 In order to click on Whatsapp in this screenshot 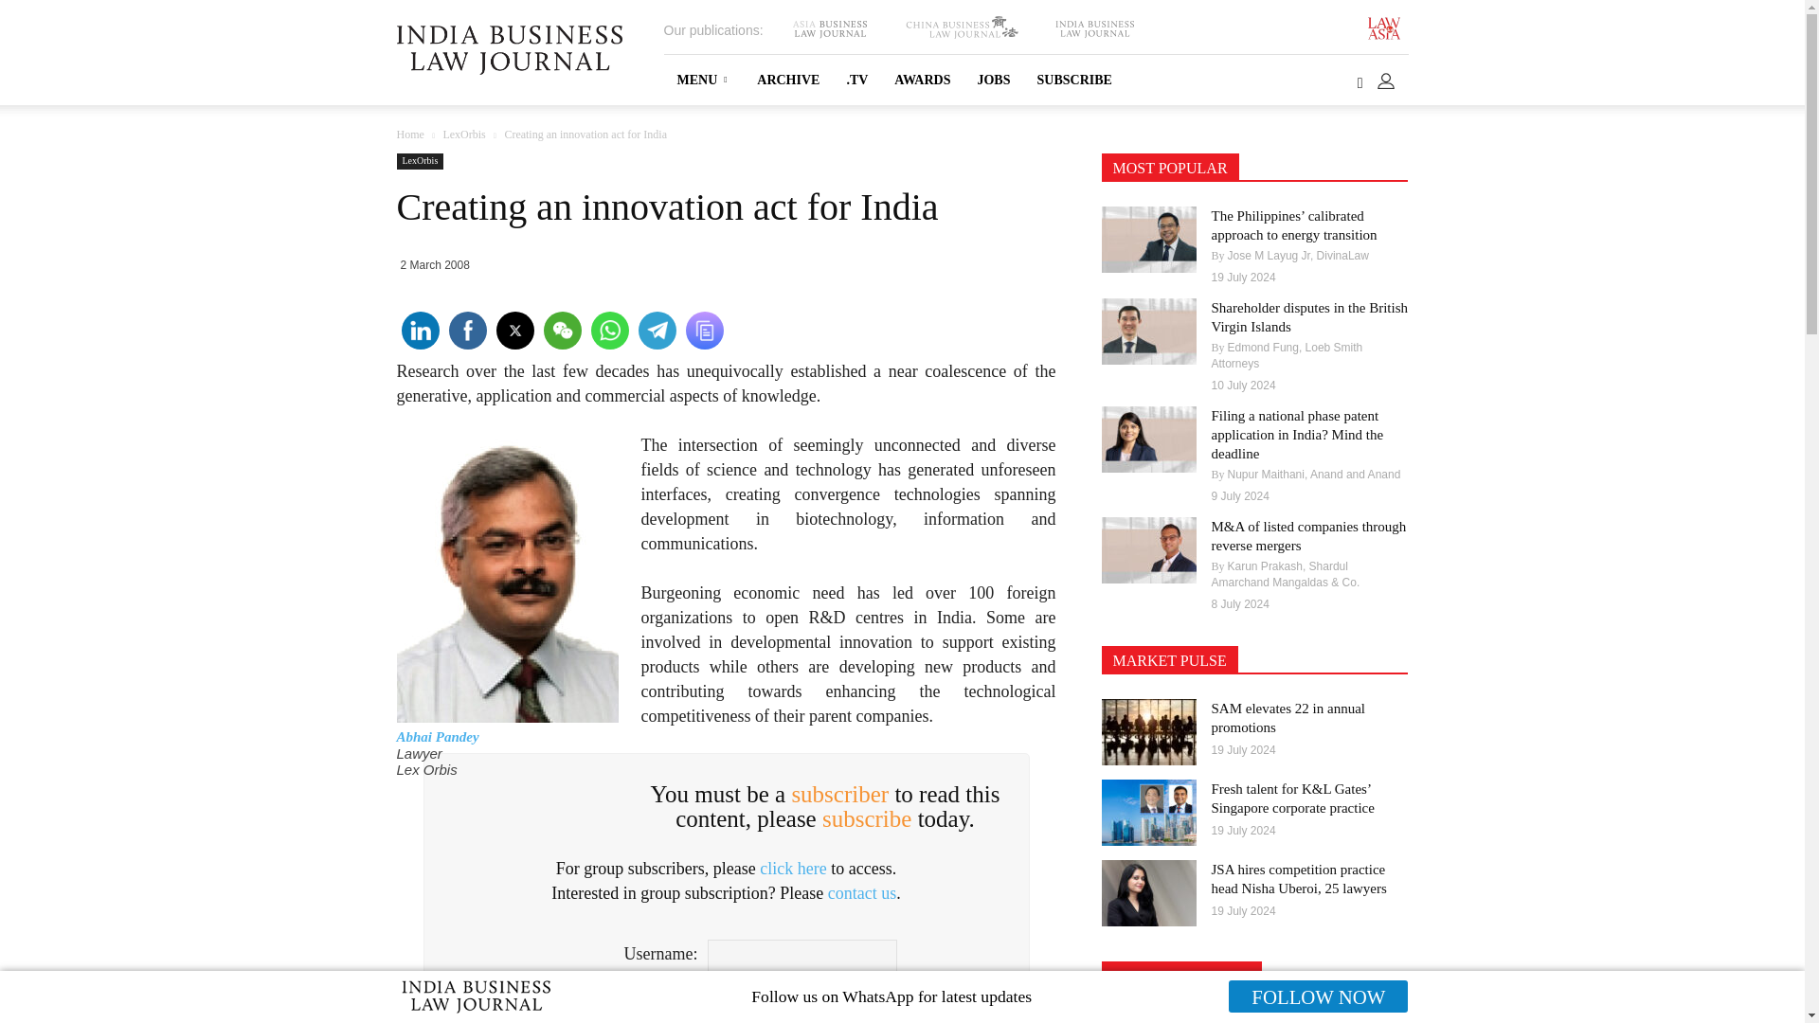, I will do `click(608, 330)`.